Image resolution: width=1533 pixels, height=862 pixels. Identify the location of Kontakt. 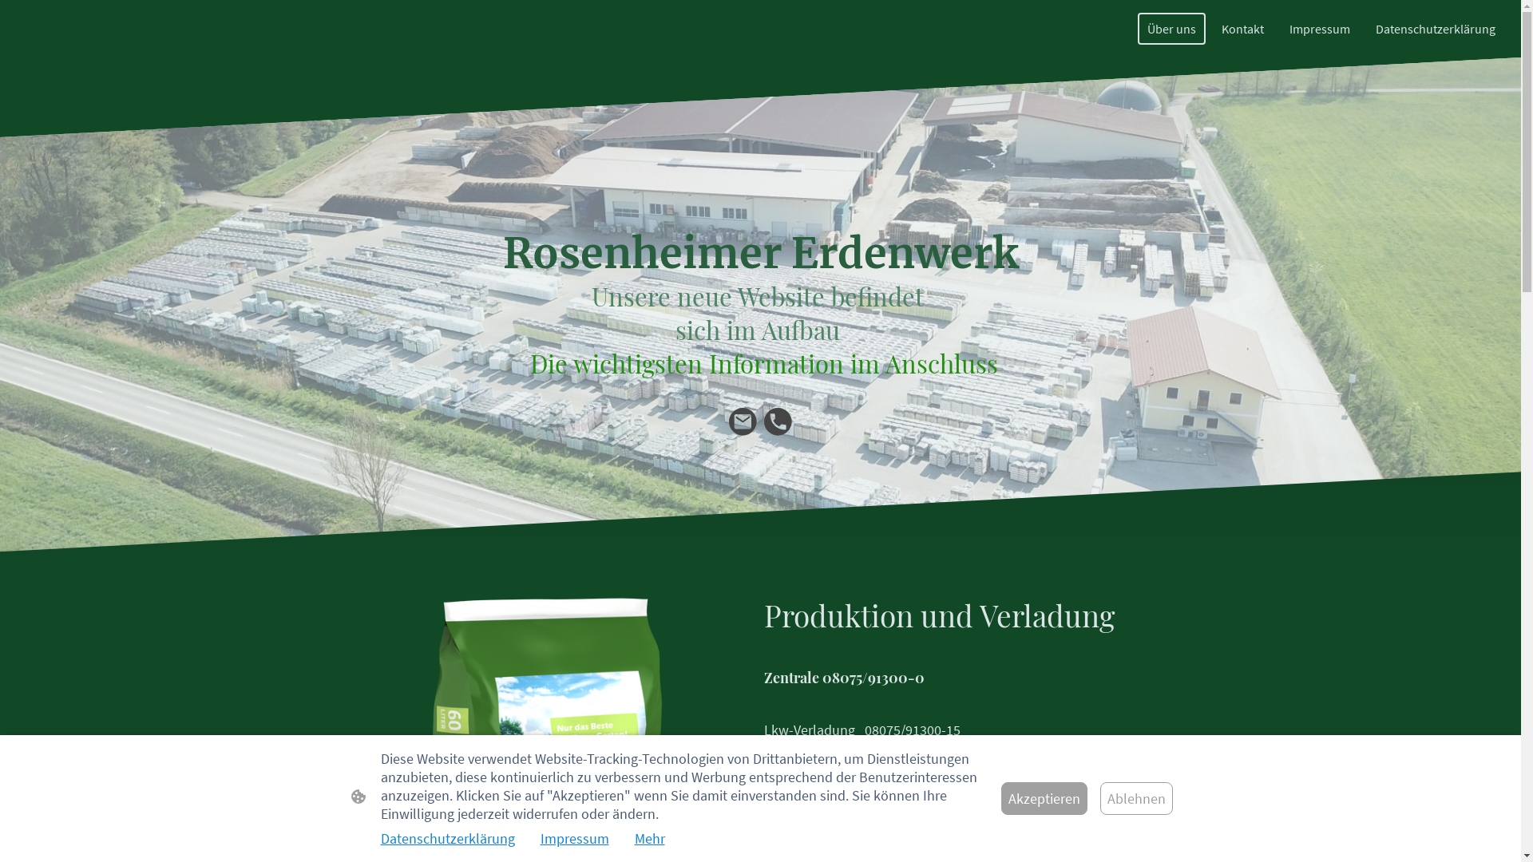
(1242, 29).